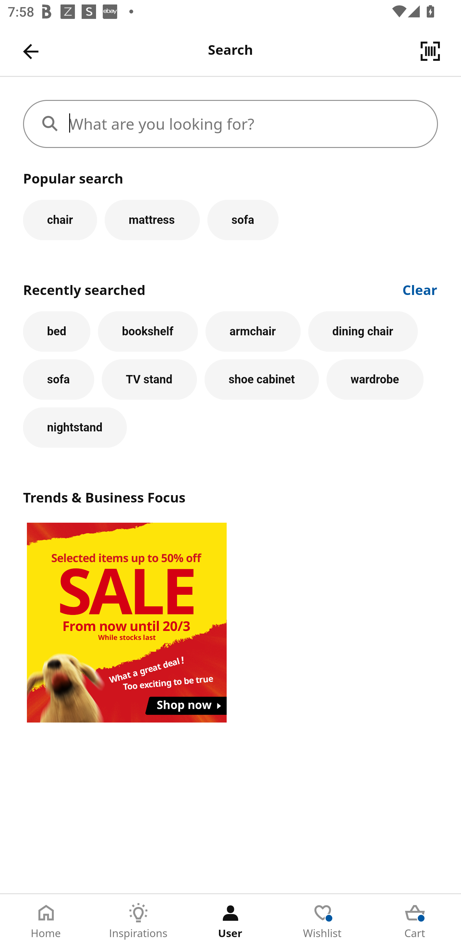 The image size is (461, 948). I want to click on wardrobe, so click(375, 380).